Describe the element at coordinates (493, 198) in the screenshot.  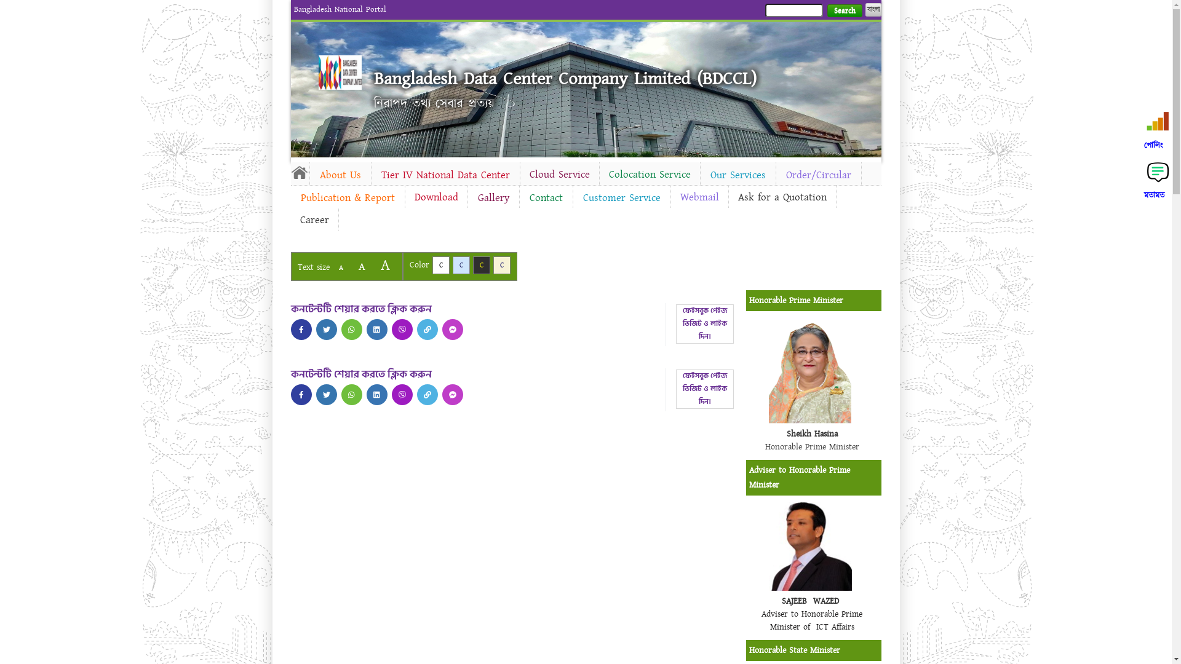
I see `Gallery` at that location.